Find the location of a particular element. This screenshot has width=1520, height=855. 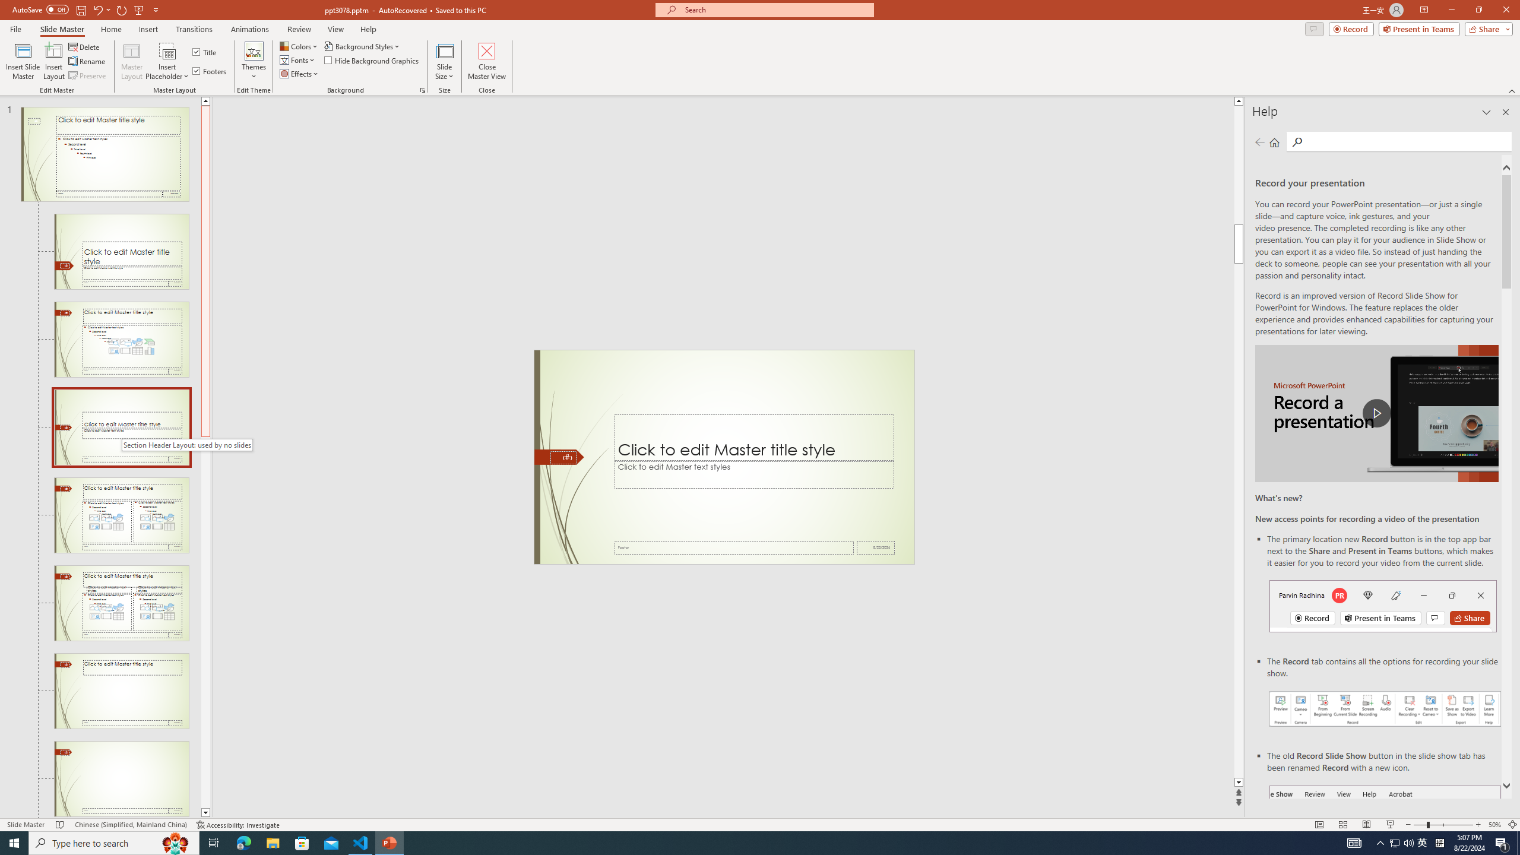

TextBox is located at coordinates (754, 474).